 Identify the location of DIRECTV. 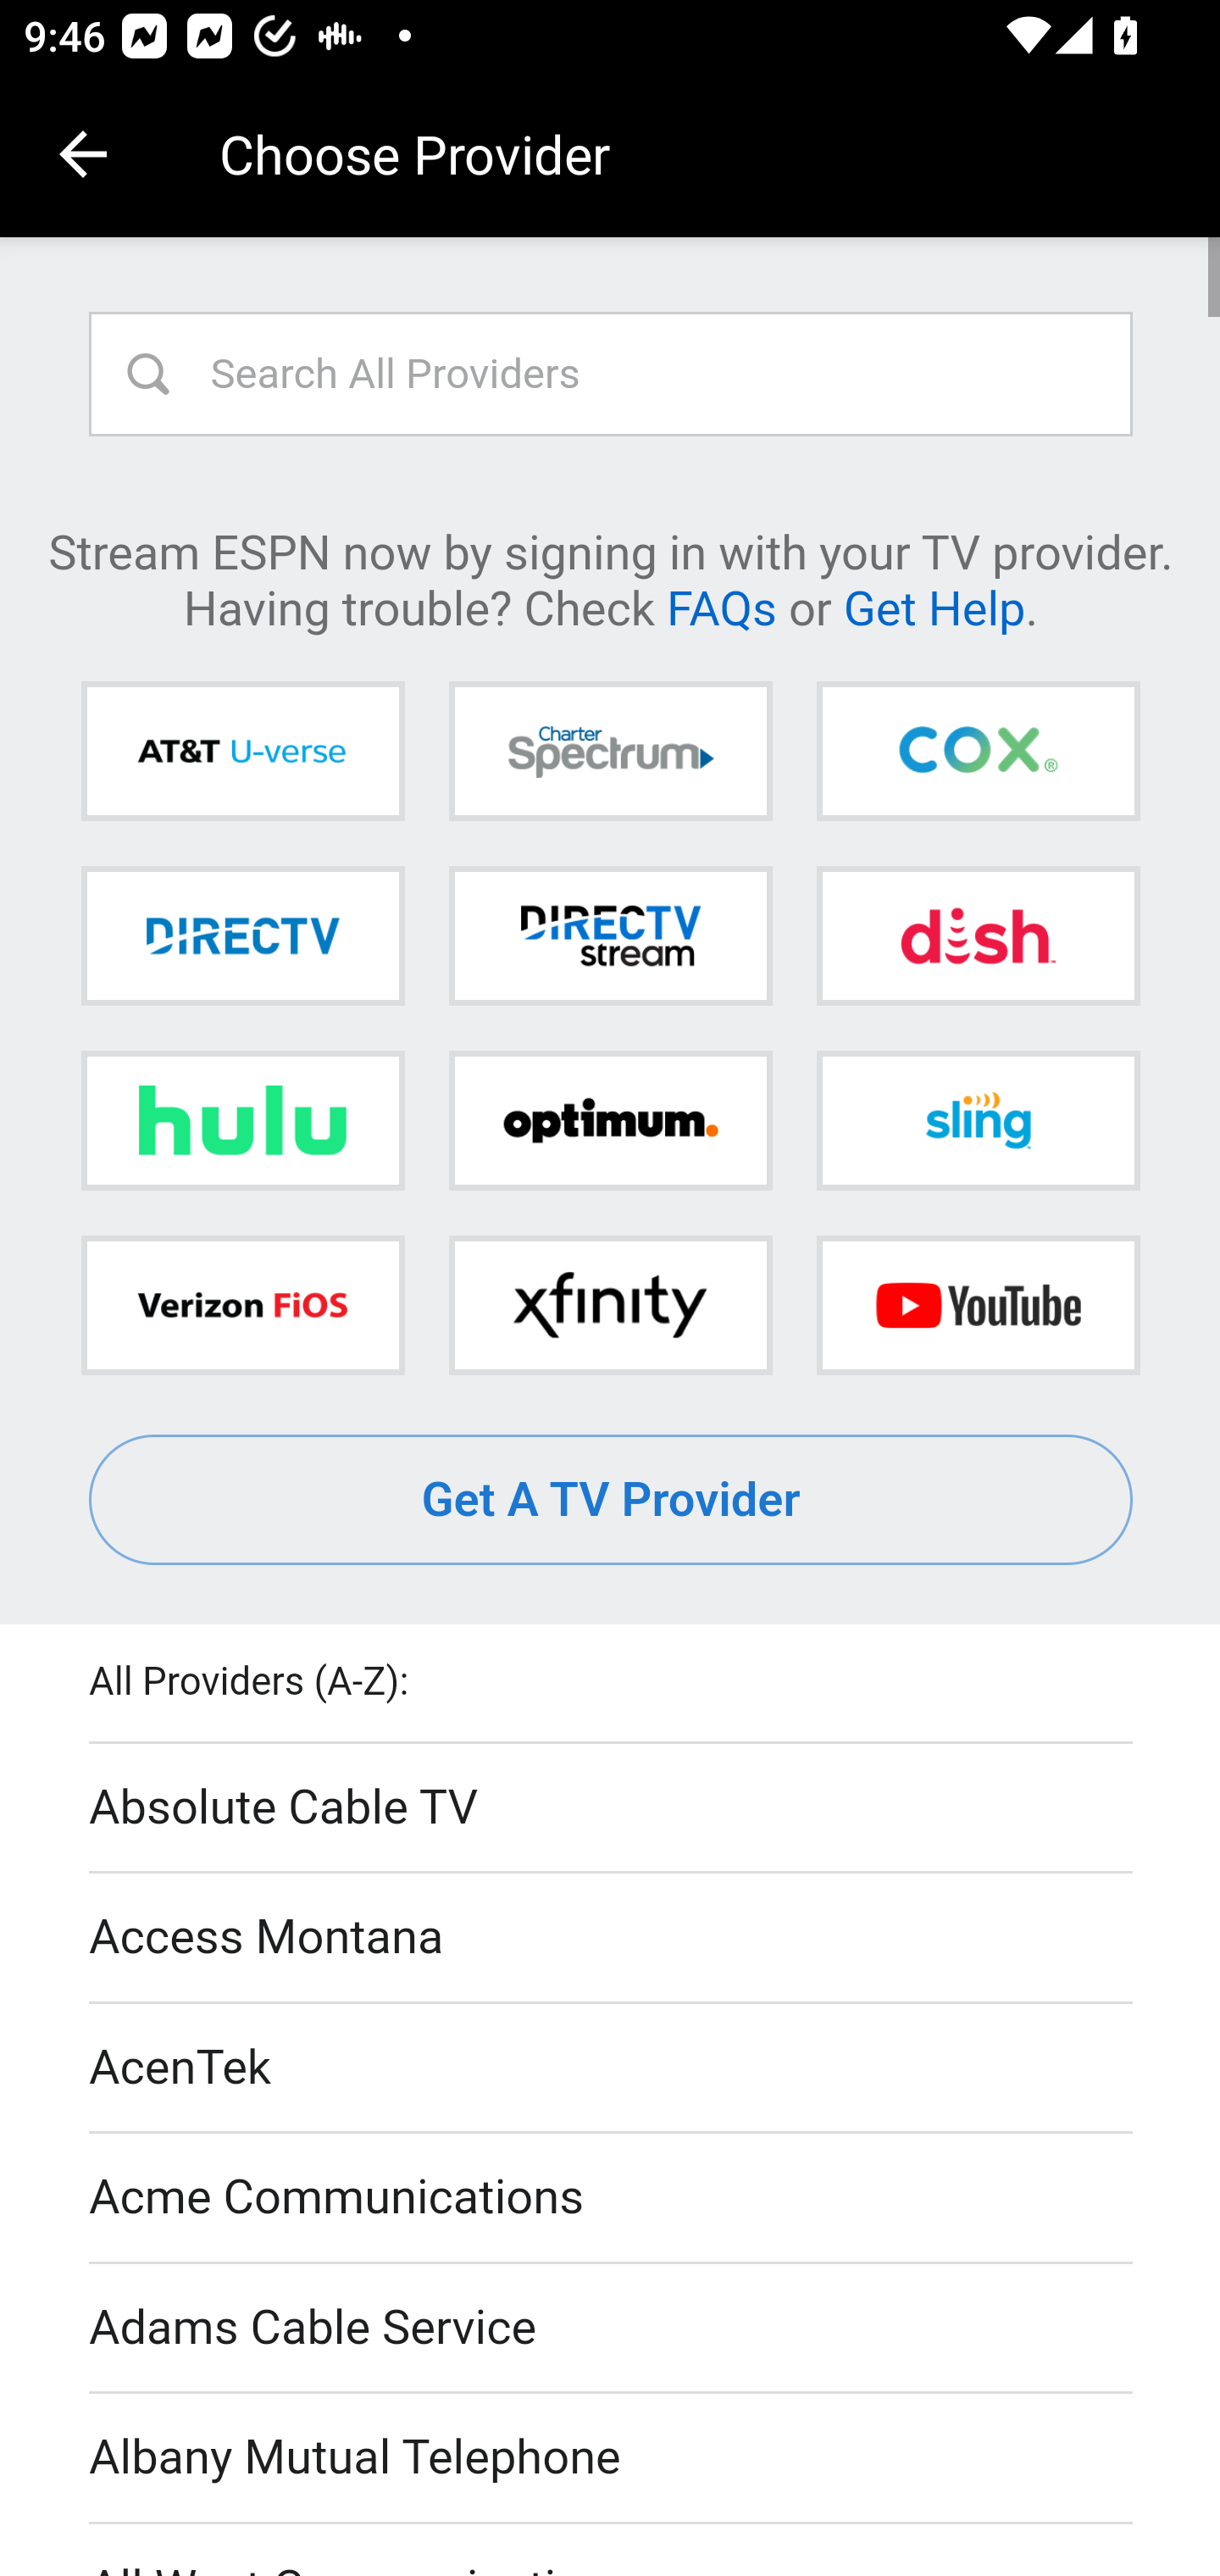
(242, 935).